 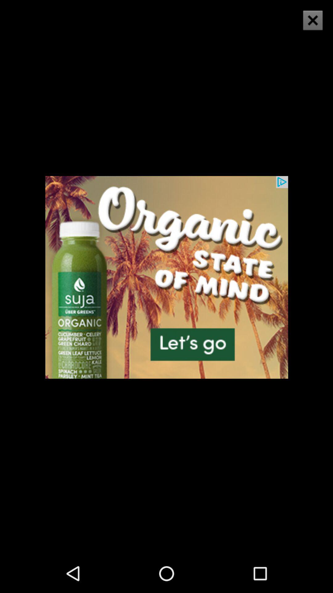 I want to click on launch icon at the top right corner, so click(x=313, y=20).